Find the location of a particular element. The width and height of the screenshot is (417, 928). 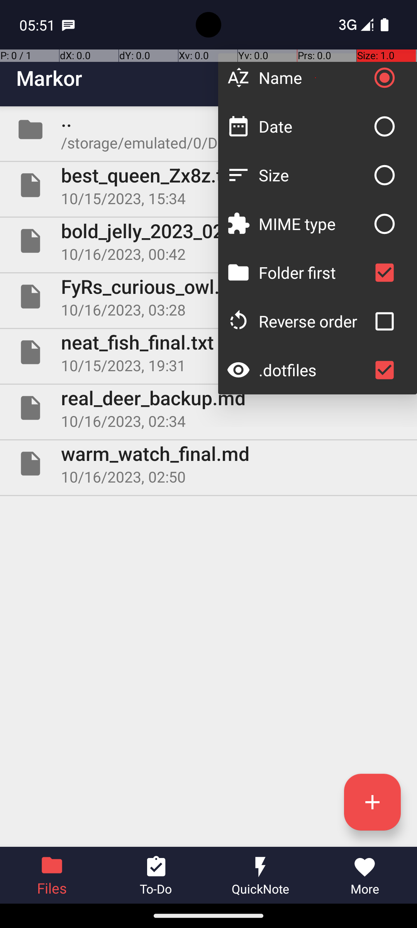

Folder first is located at coordinates (314, 272).